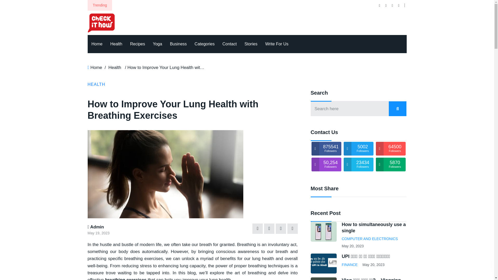 This screenshot has width=498, height=280. Describe the element at coordinates (97, 44) in the screenshot. I see `Home` at that location.